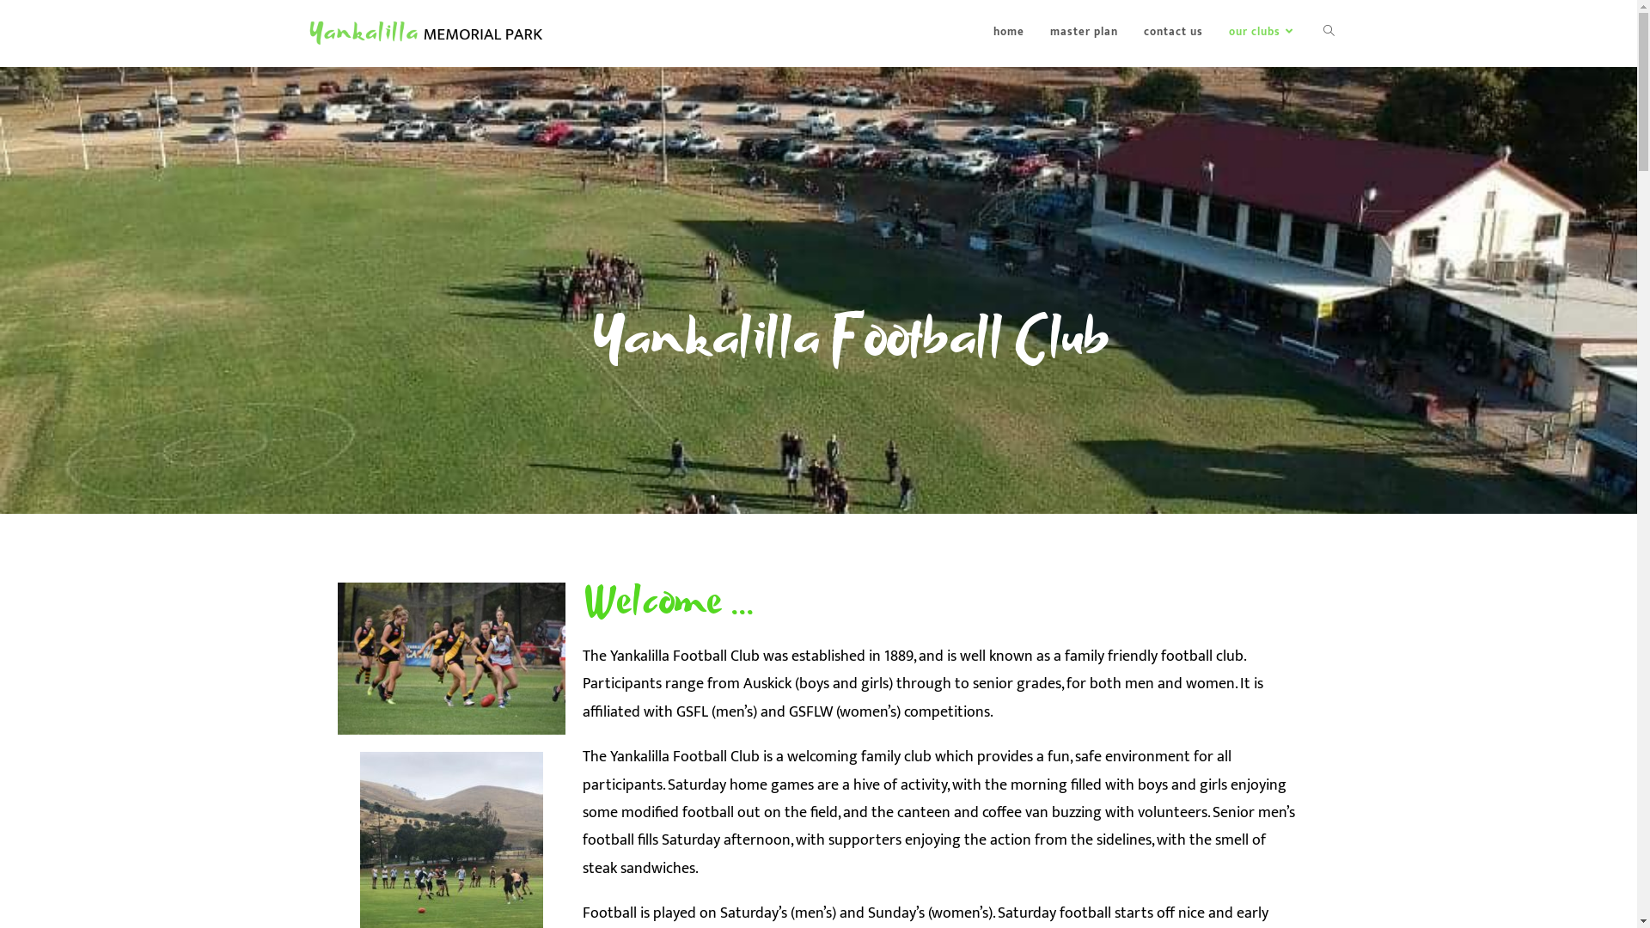  I want to click on contact us, so click(1174, 32).